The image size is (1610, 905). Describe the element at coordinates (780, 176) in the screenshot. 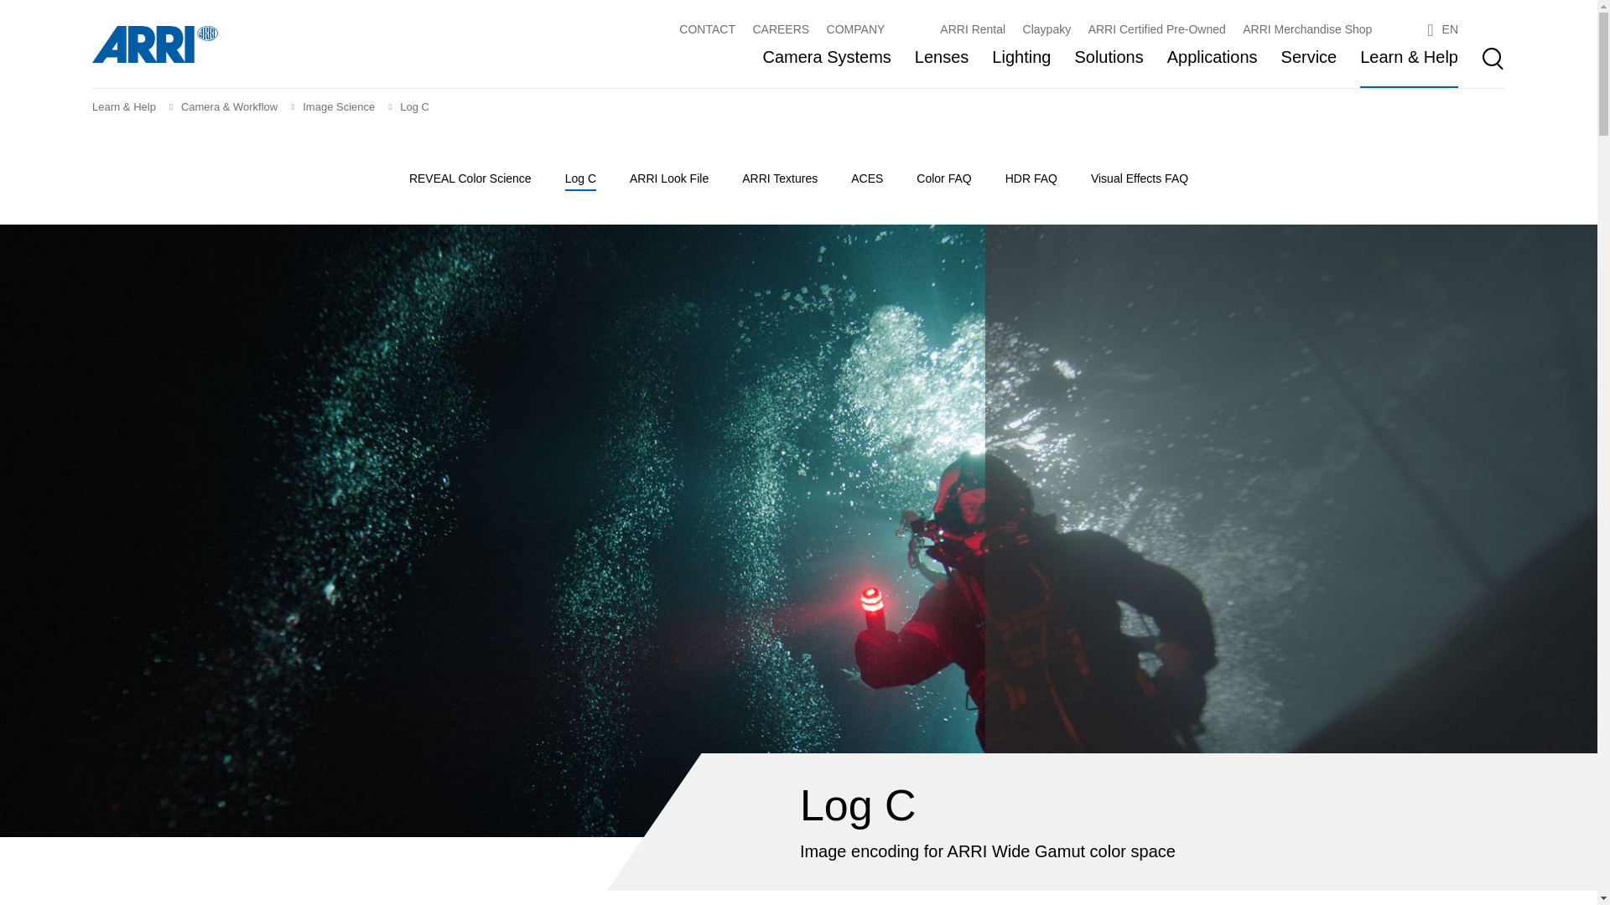

I see `ARRI Textures` at that location.